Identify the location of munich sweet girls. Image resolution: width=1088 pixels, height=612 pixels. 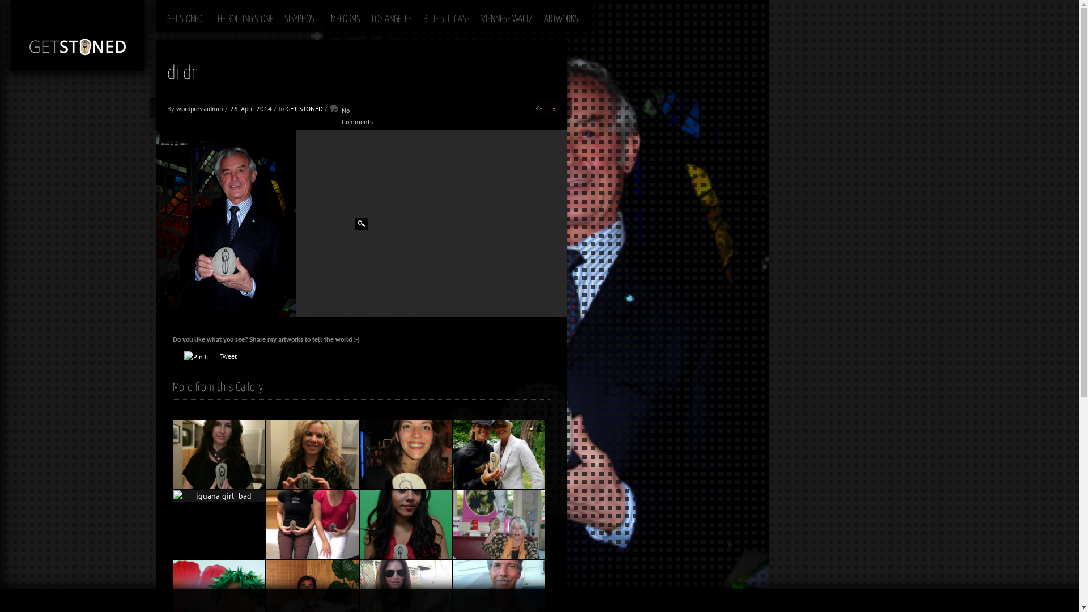
(499, 454).